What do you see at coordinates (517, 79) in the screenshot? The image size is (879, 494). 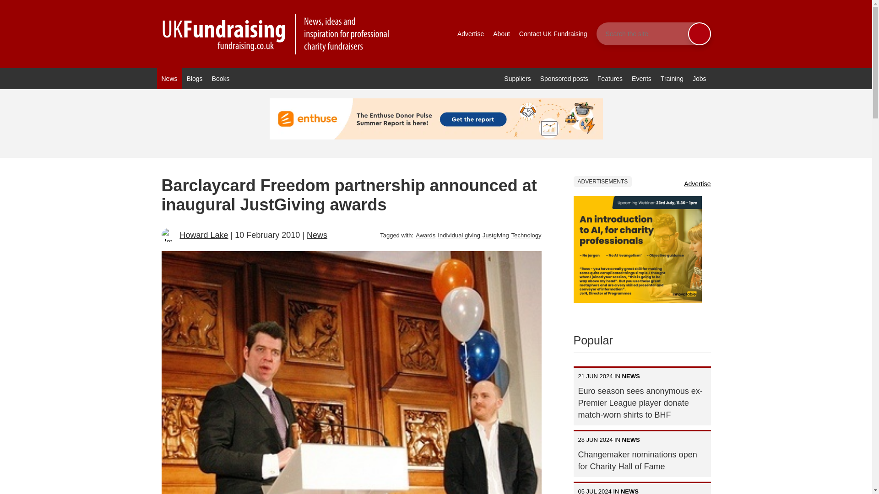 I see `Suppliers` at bounding box center [517, 79].